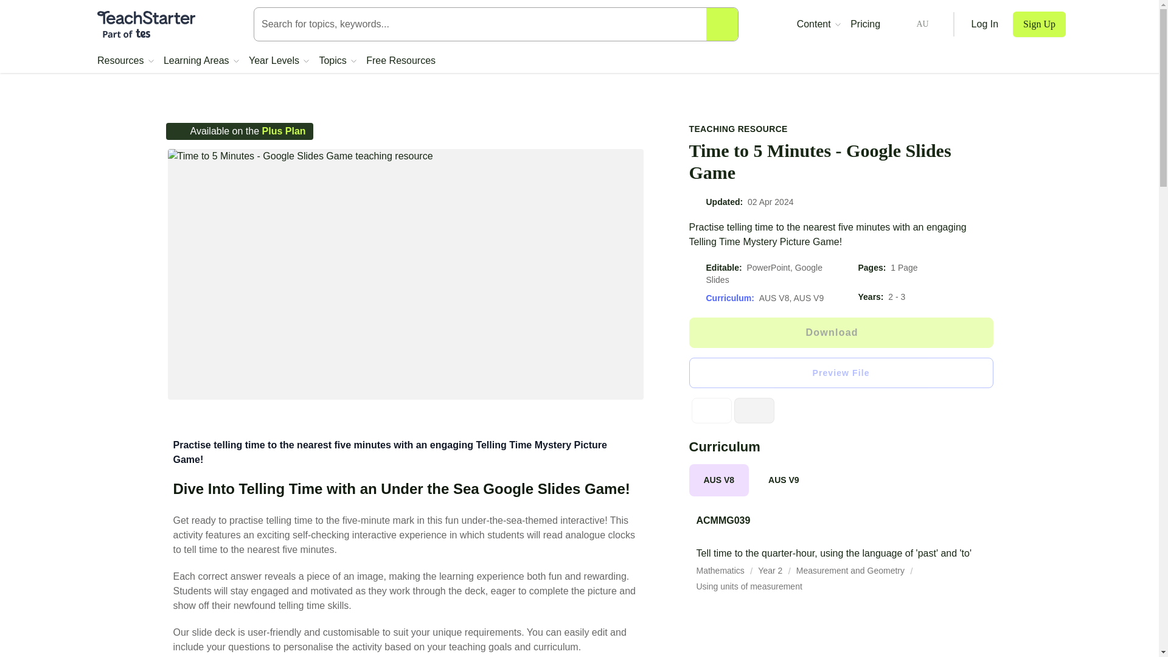 This screenshot has width=1168, height=657. I want to click on Pricing, so click(865, 24).